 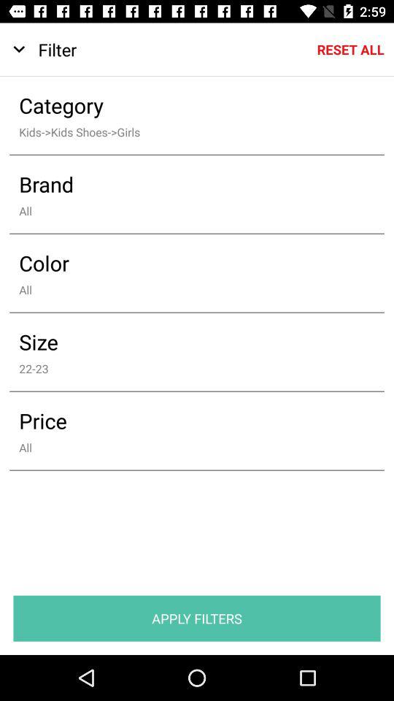 What do you see at coordinates (187, 105) in the screenshot?
I see `choose icon above the kids kids shoes` at bounding box center [187, 105].